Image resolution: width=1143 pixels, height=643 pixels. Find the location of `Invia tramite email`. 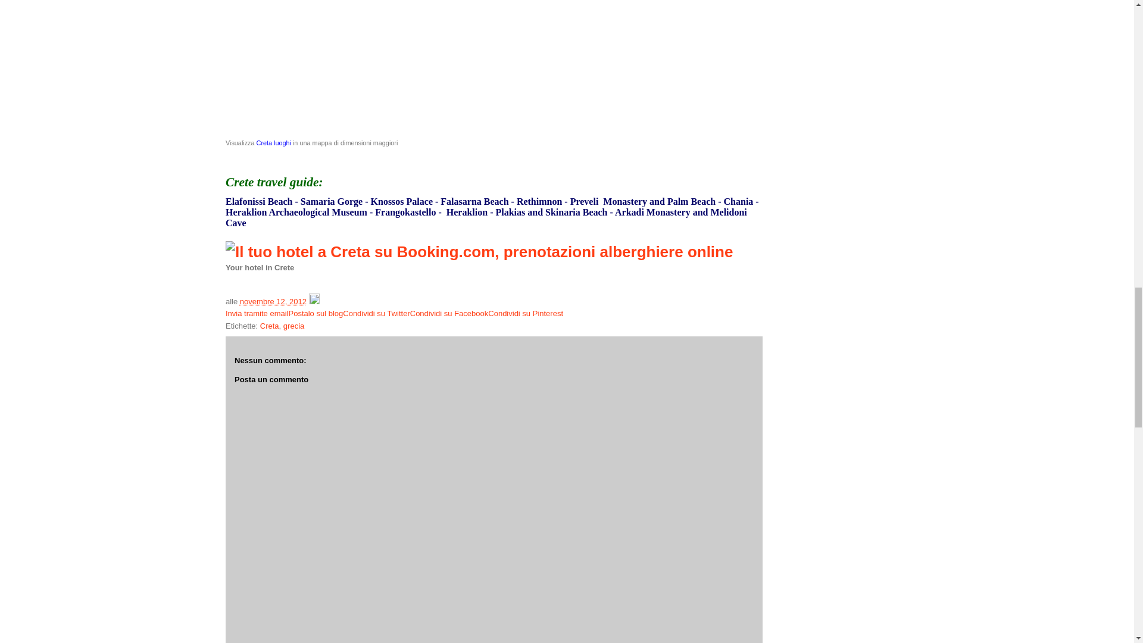

Invia tramite email is located at coordinates (256, 313).